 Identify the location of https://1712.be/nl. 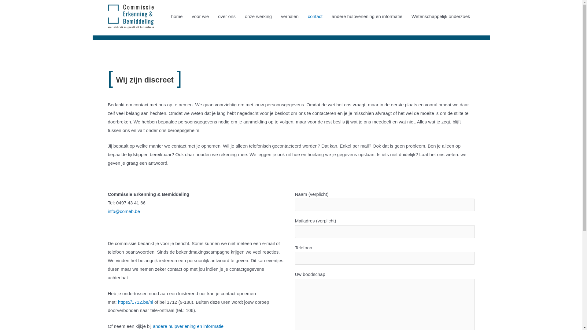
(136, 302).